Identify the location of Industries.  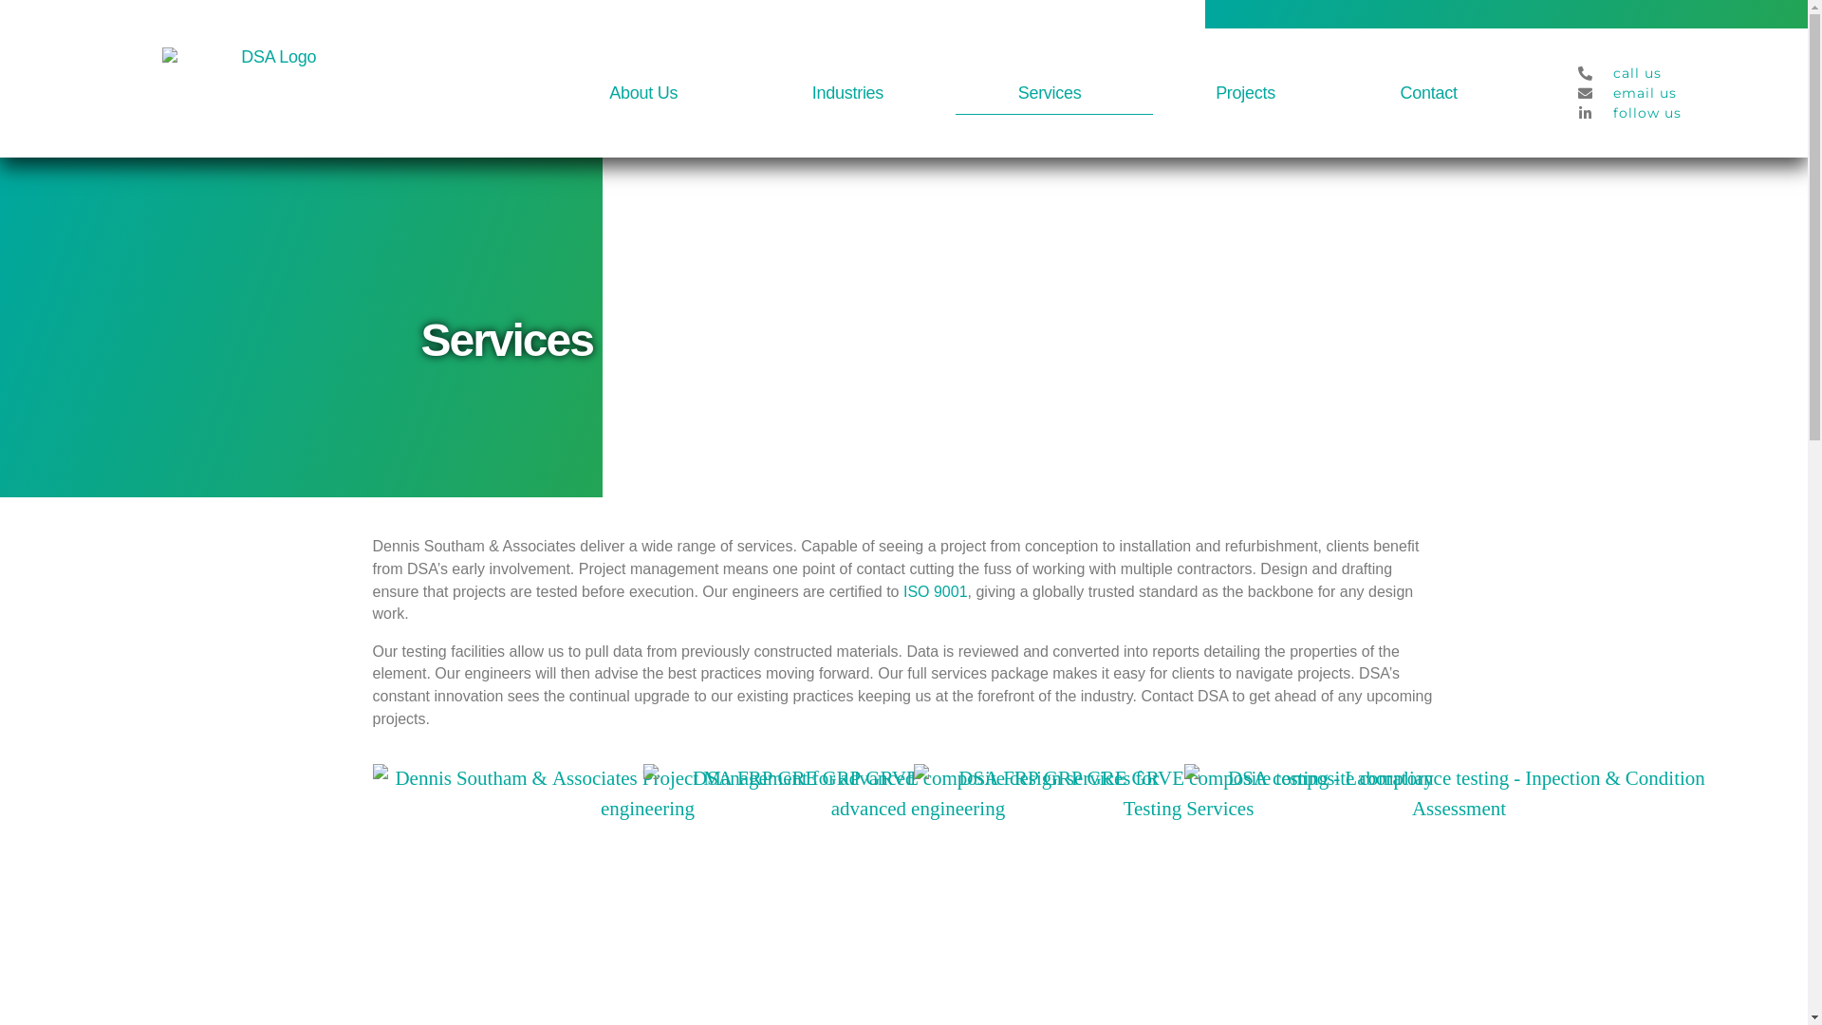
(852, 93).